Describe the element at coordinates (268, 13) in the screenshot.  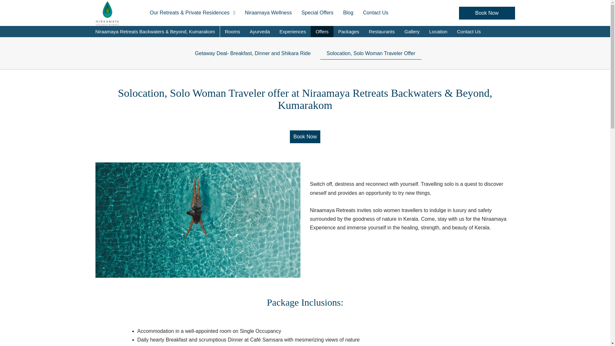
I see `Niraamaya Wellness` at that location.